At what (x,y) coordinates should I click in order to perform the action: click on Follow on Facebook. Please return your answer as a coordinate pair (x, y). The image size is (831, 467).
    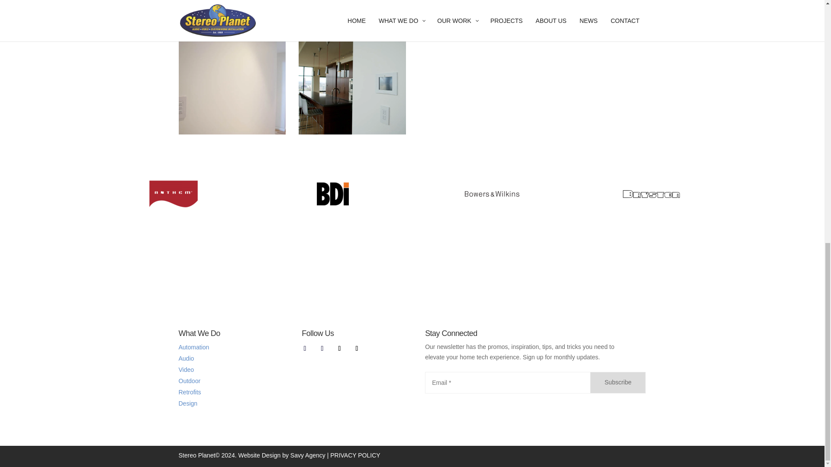
    Looking at the image, I should click on (305, 348).